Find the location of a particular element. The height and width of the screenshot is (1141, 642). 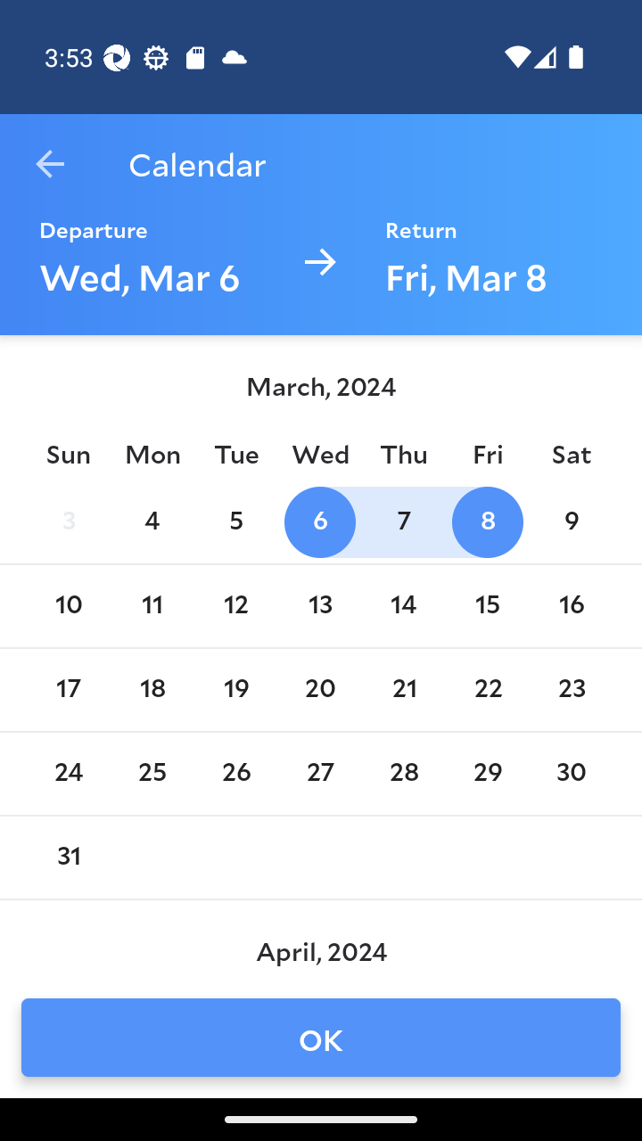

14 is located at coordinates (404, 606).